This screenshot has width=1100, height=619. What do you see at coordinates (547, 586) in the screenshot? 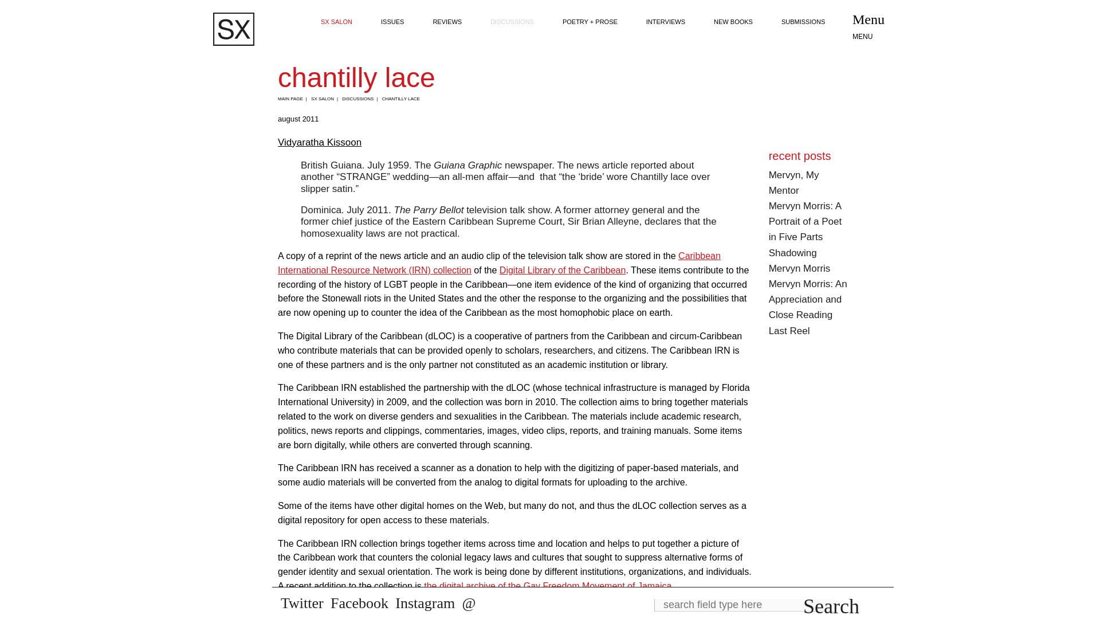
I see `the digital archive of the Gay Freedom Movement of Jamaica` at bounding box center [547, 586].